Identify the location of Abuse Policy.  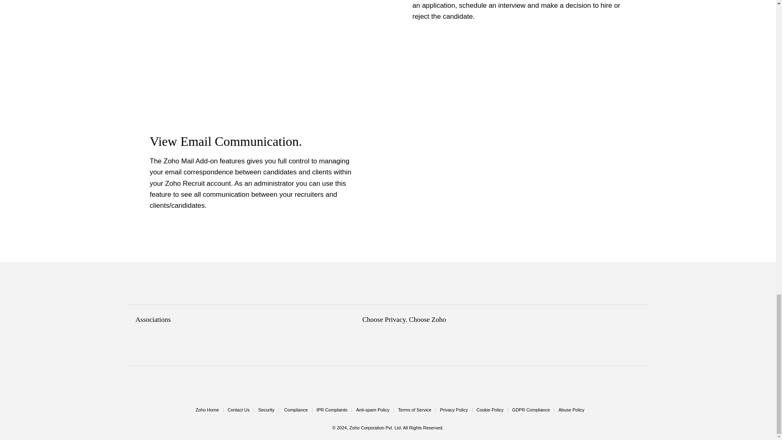
(571, 410).